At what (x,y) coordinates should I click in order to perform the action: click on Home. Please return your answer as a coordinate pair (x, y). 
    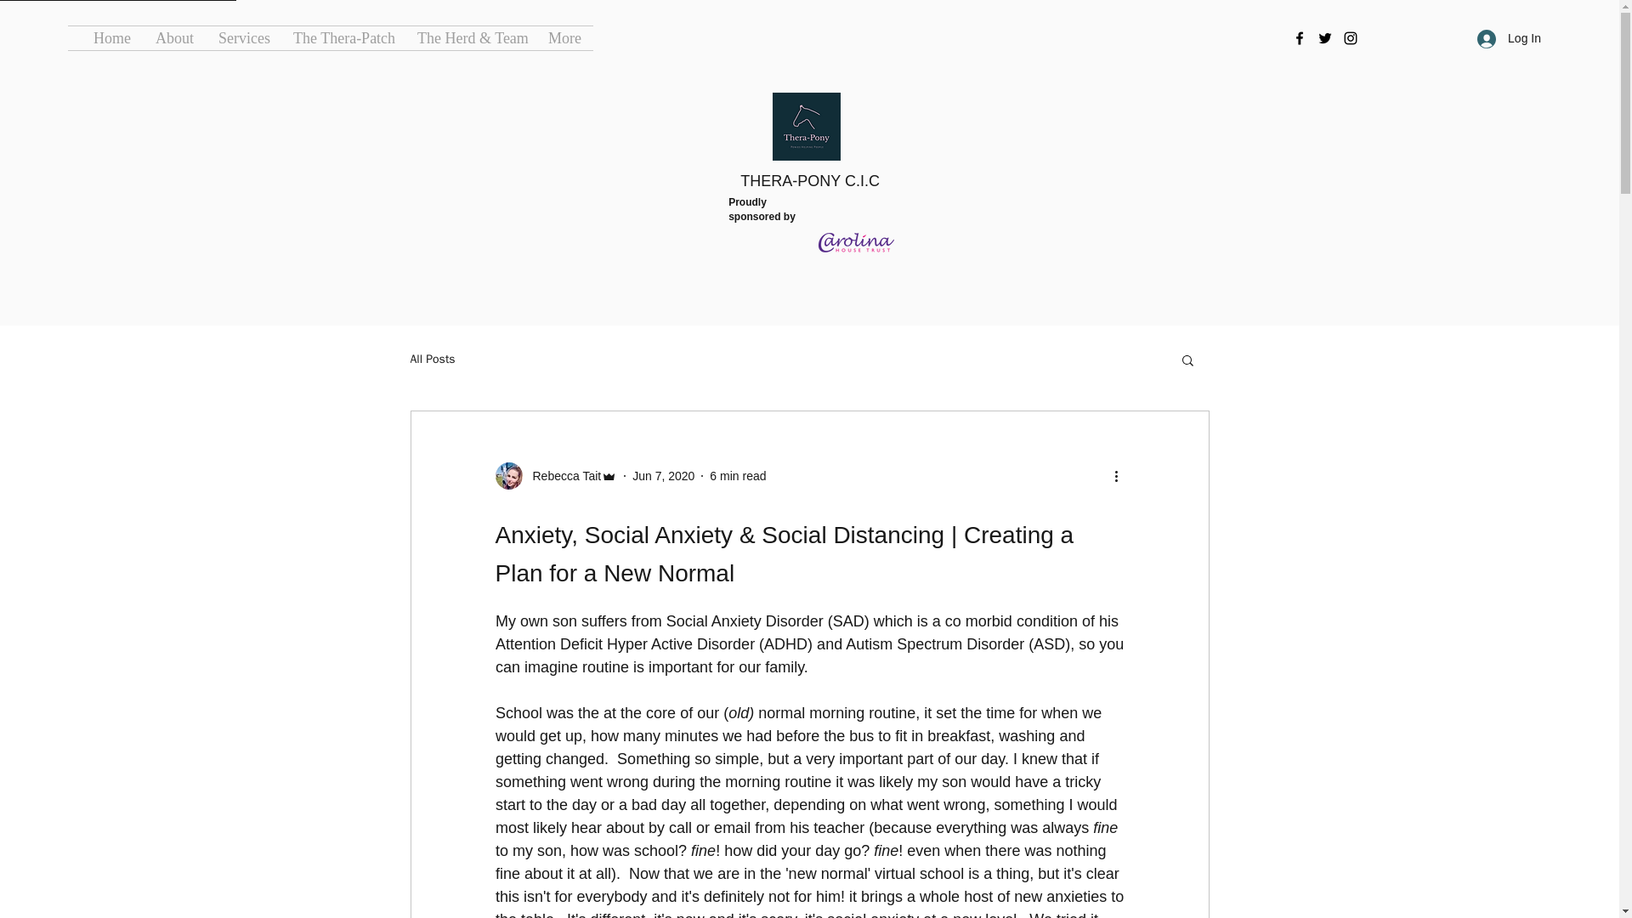
    Looking at the image, I should click on (111, 38).